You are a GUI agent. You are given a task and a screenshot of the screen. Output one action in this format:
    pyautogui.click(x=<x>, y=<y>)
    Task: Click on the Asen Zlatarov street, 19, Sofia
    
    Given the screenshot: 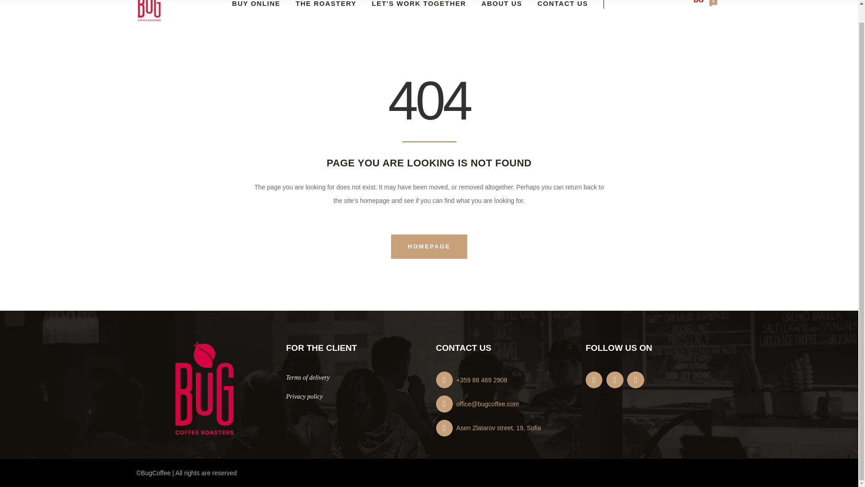 What is the action you would take?
    pyautogui.click(x=504, y=427)
    